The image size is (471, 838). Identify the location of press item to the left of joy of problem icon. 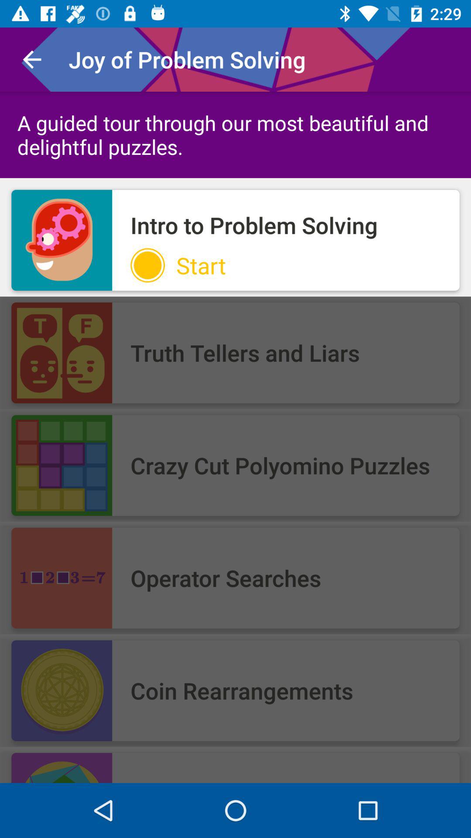
(32, 59).